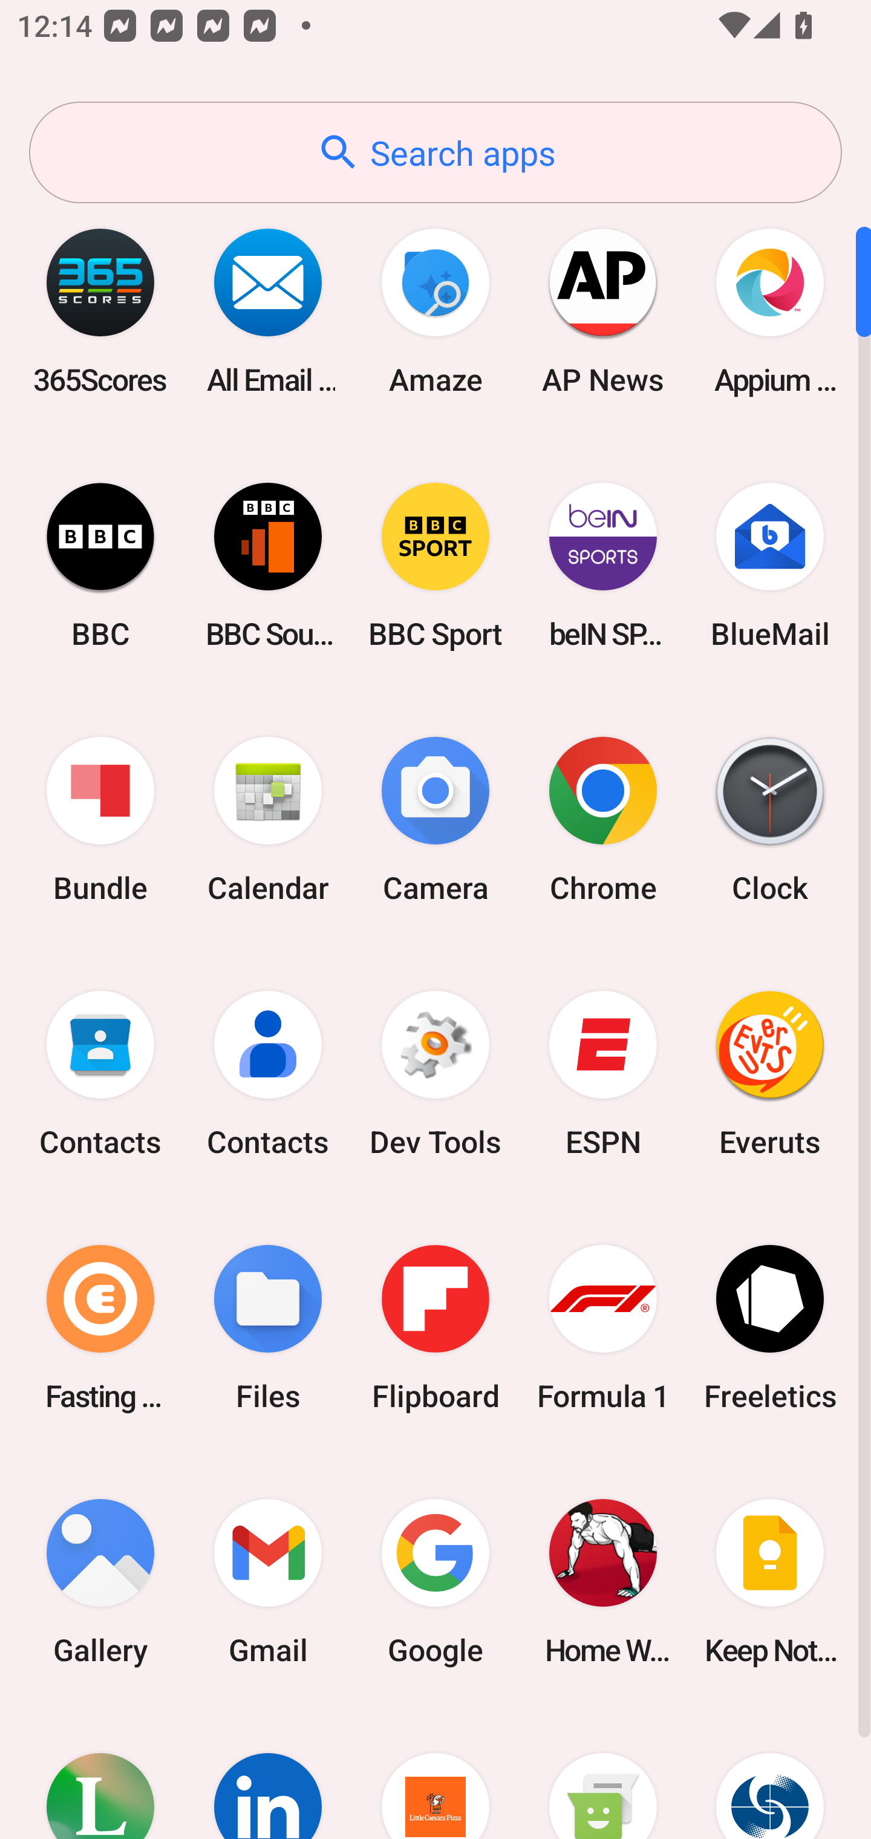  Describe the element at coordinates (435, 1074) in the screenshot. I see `Dev Tools` at that location.